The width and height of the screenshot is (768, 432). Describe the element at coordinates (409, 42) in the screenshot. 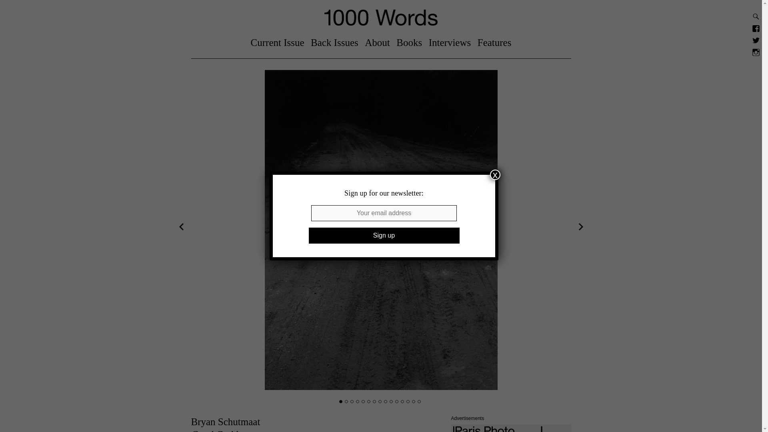

I see `Books` at that location.